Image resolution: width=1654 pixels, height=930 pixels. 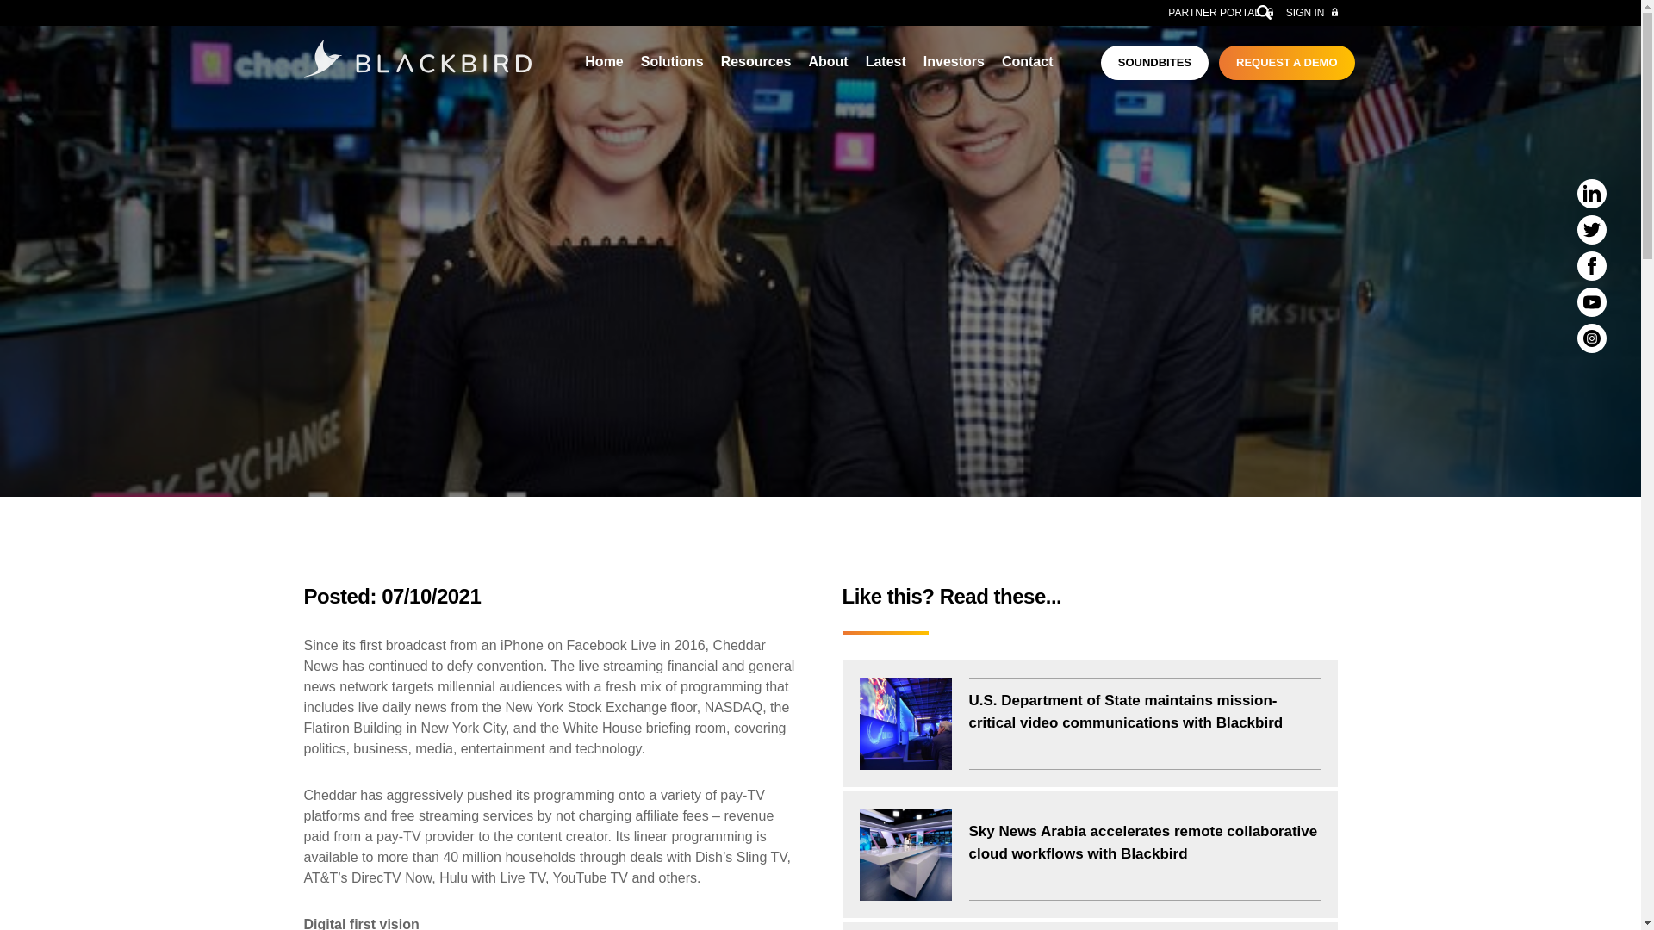 I want to click on Home, so click(x=604, y=61).